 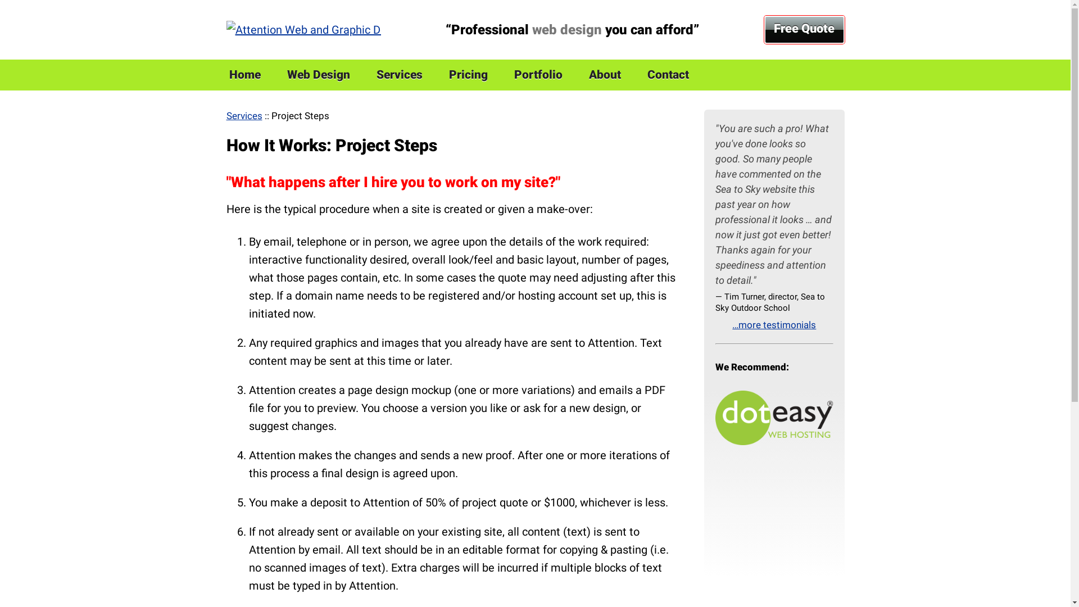 What do you see at coordinates (244, 116) in the screenshot?
I see `Services` at bounding box center [244, 116].